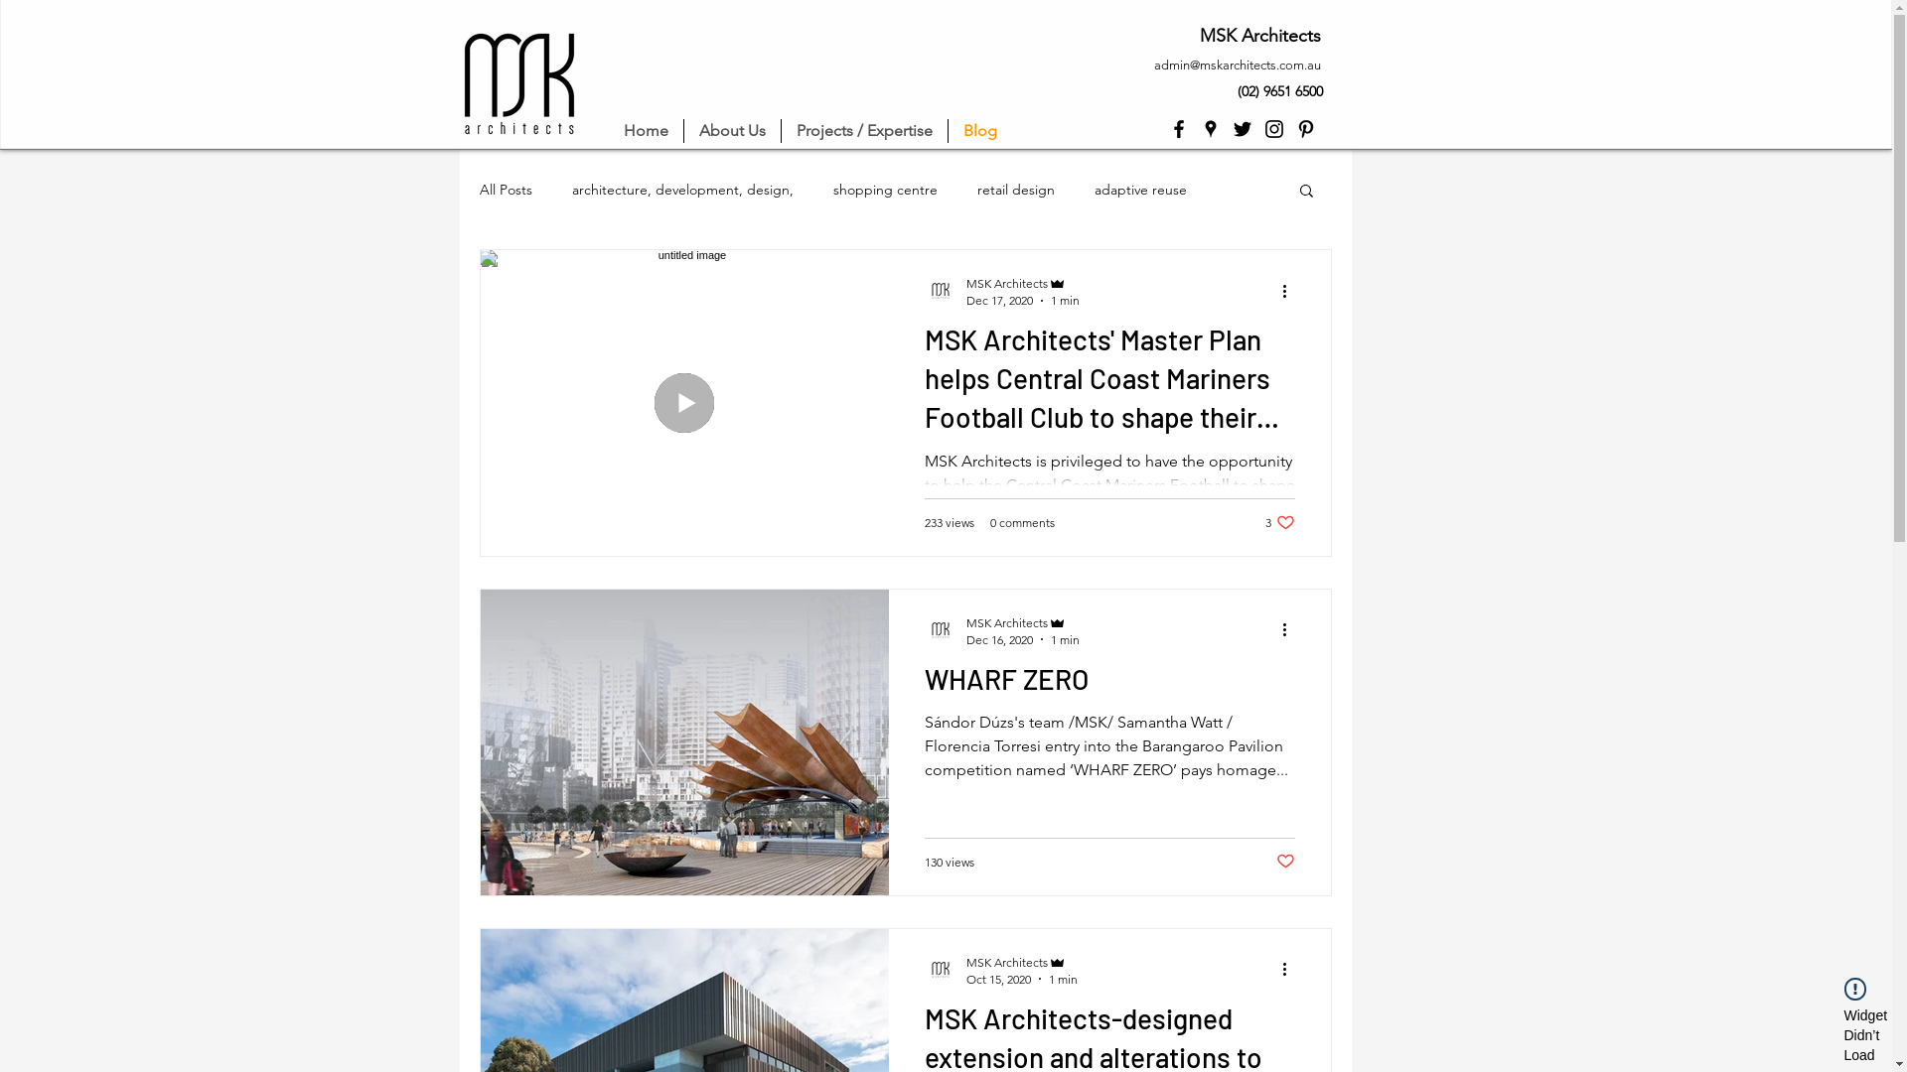 This screenshot has height=1072, width=1907. Describe the element at coordinates (1140, 190) in the screenshot. I see `adaptive reuse` at that location.